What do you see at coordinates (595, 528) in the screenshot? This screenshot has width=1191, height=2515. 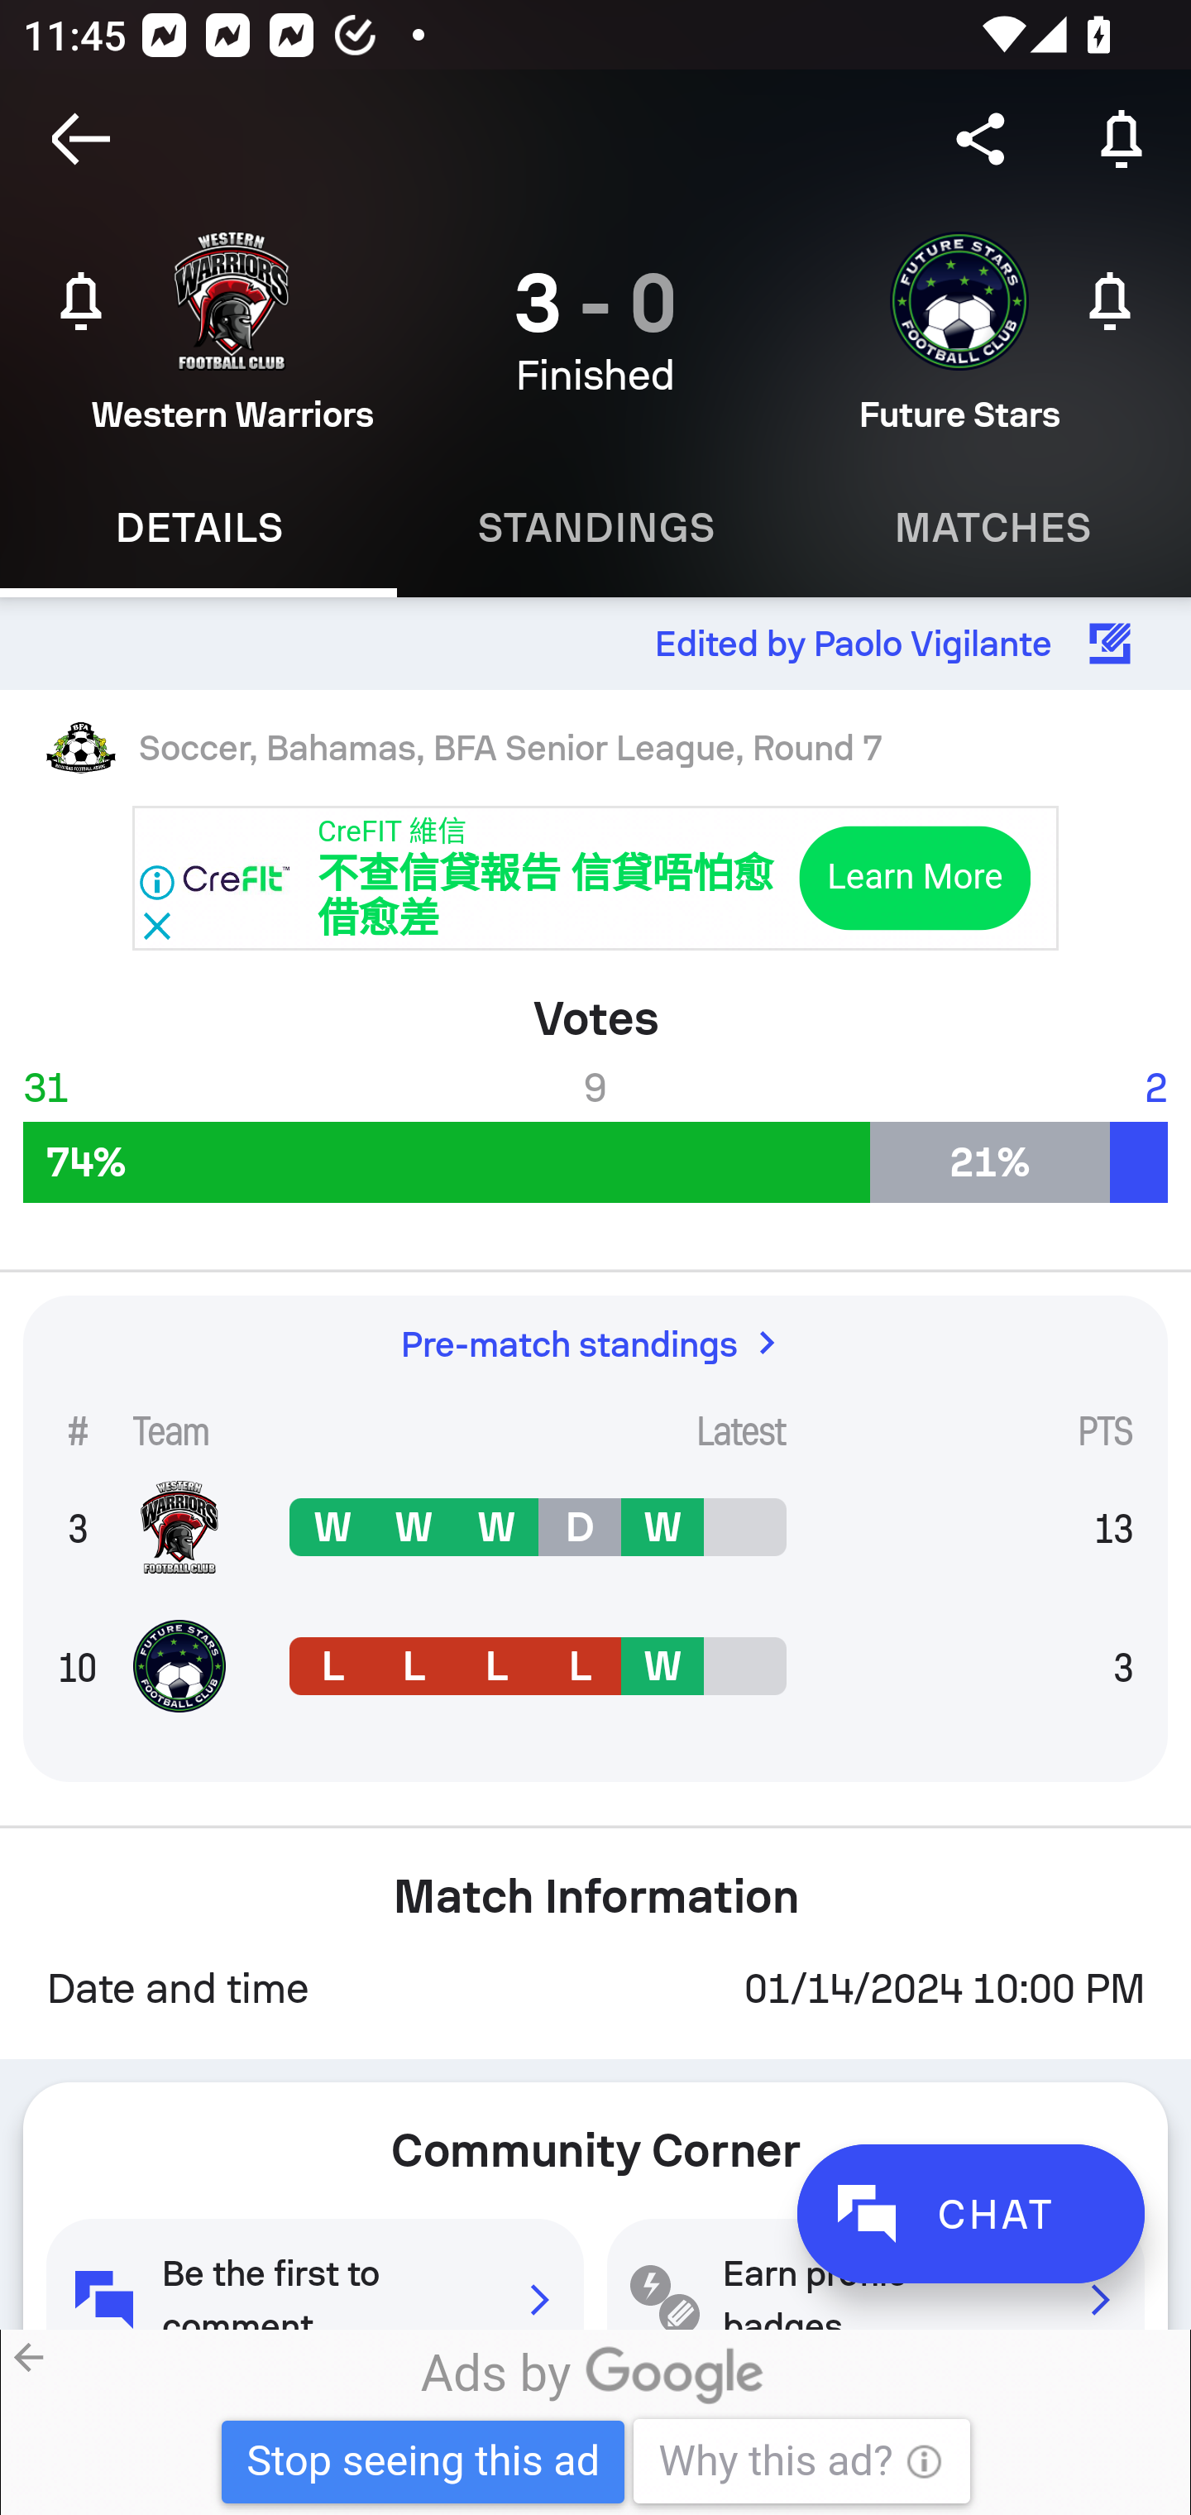 I see `Standings STANDINGS` at bounding box center [595, 528].